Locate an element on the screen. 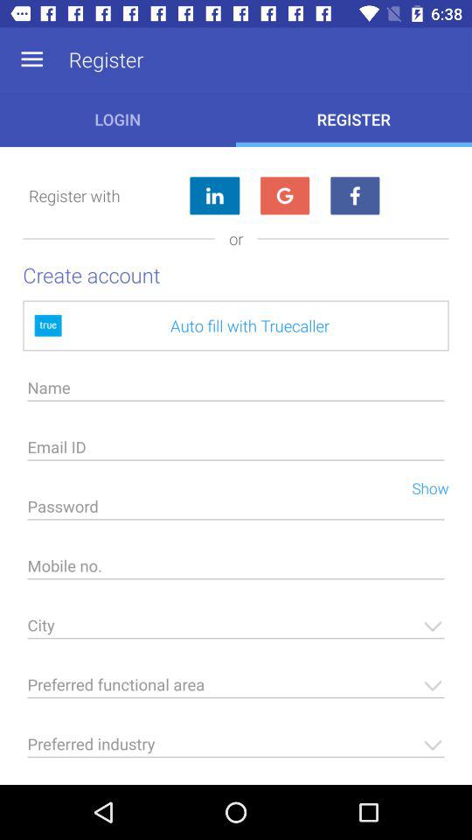 Image resolution: width=472 pixels, height=840 pixels. click on the show option is located at coordinates (423, 487).